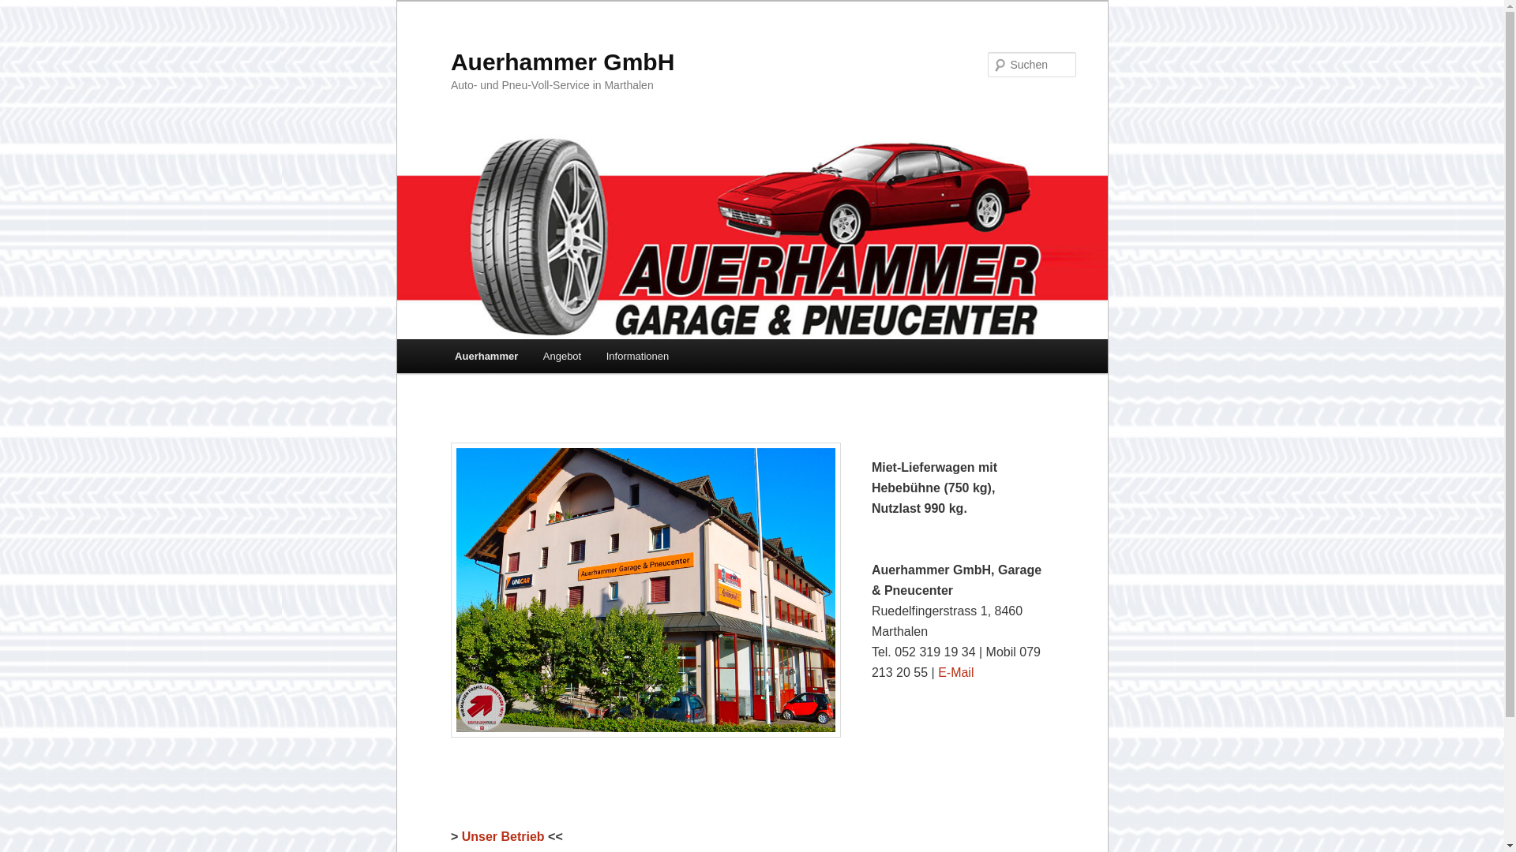 This screenshot has width=1516, height=852. I want to click on Auerhammer, so click(486, 357).